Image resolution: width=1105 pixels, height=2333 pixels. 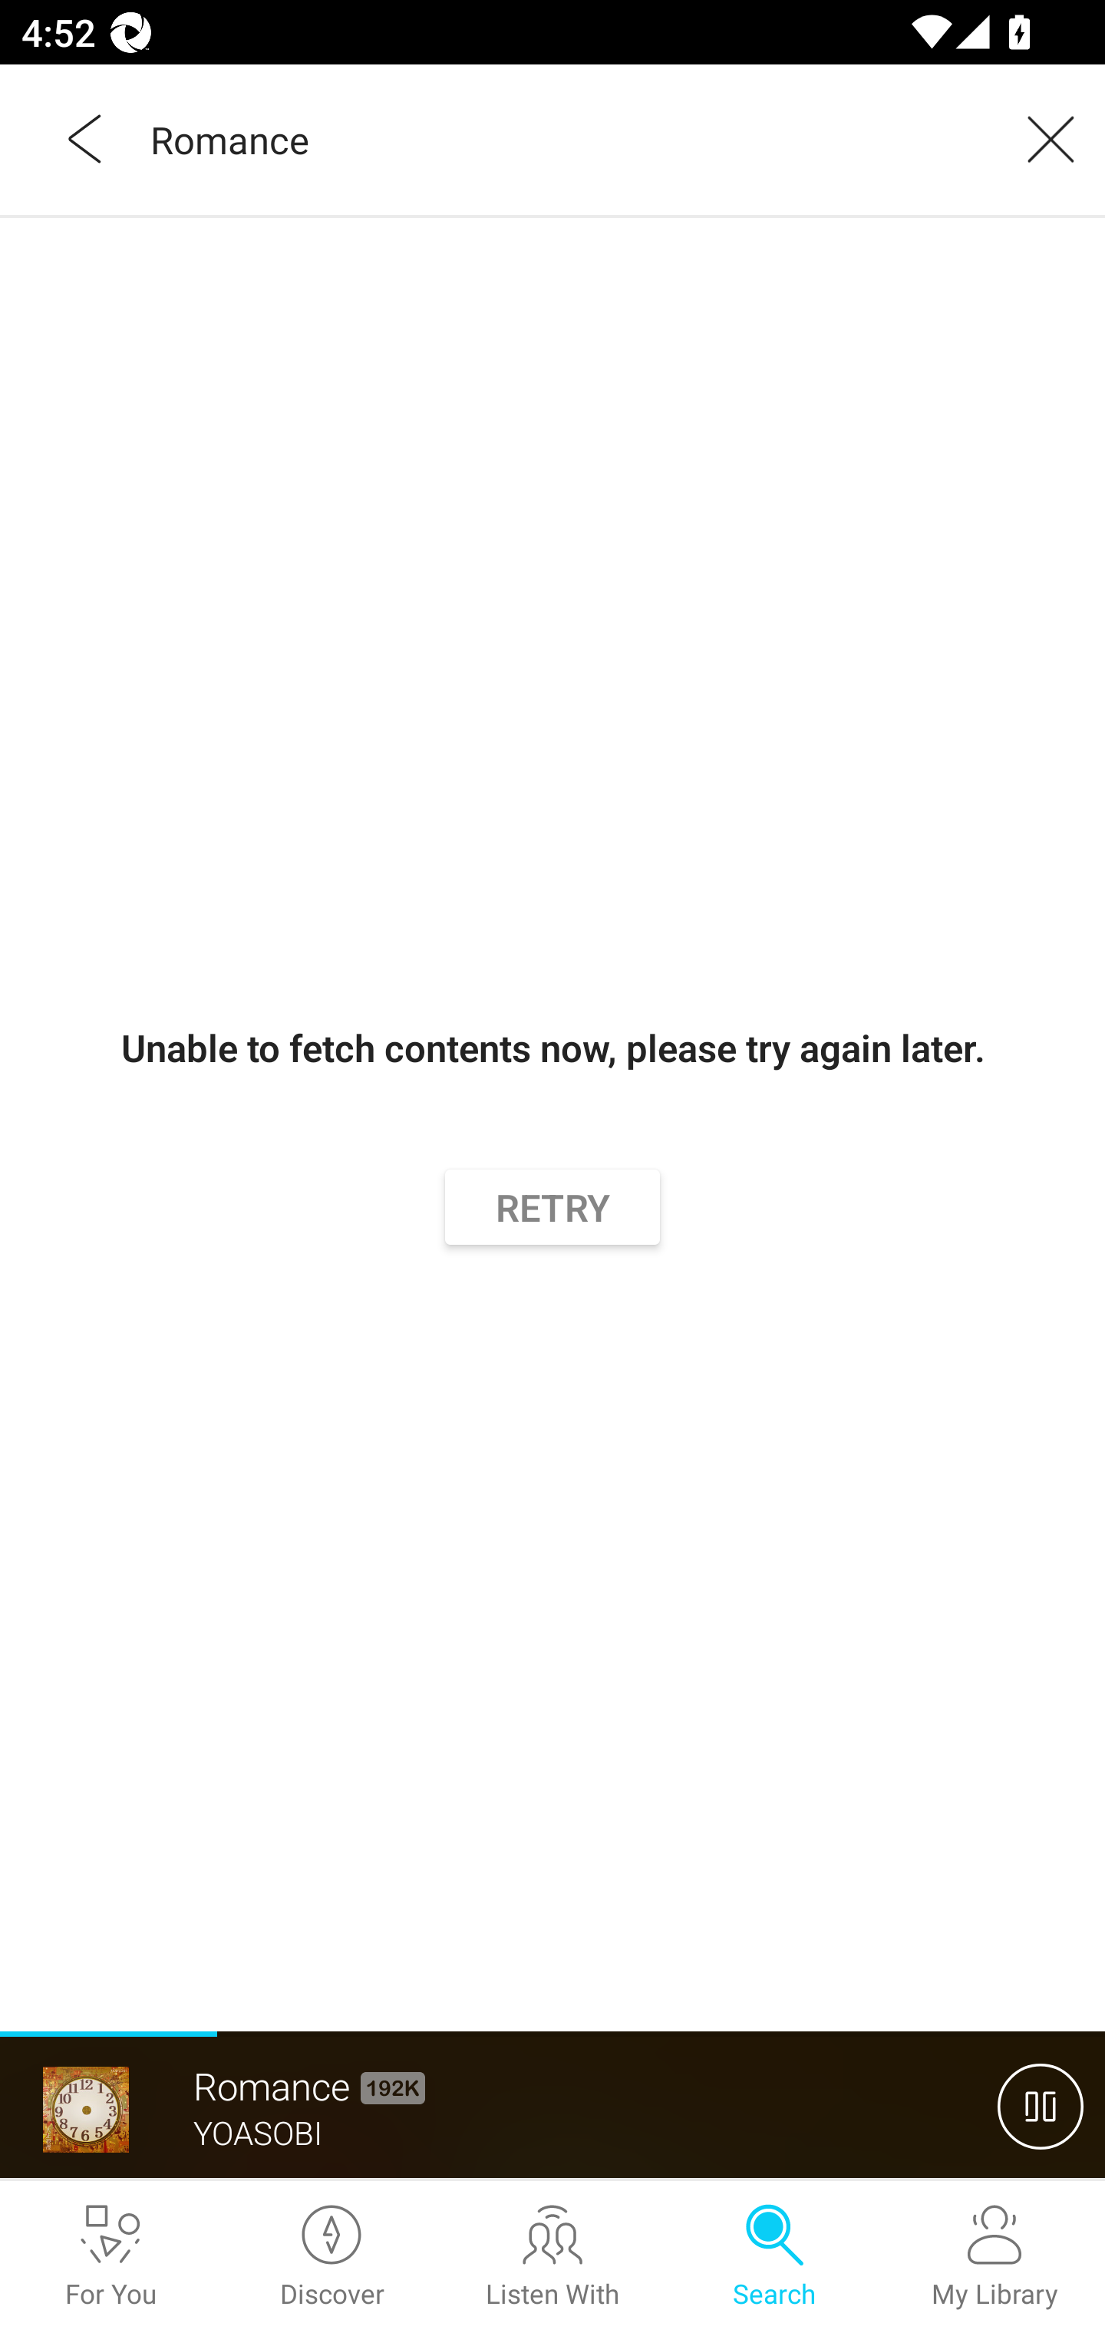 What do you see at coordinates (773, 2257) in the screenshot?
I see `Search` at bounding box center [773, 2257].